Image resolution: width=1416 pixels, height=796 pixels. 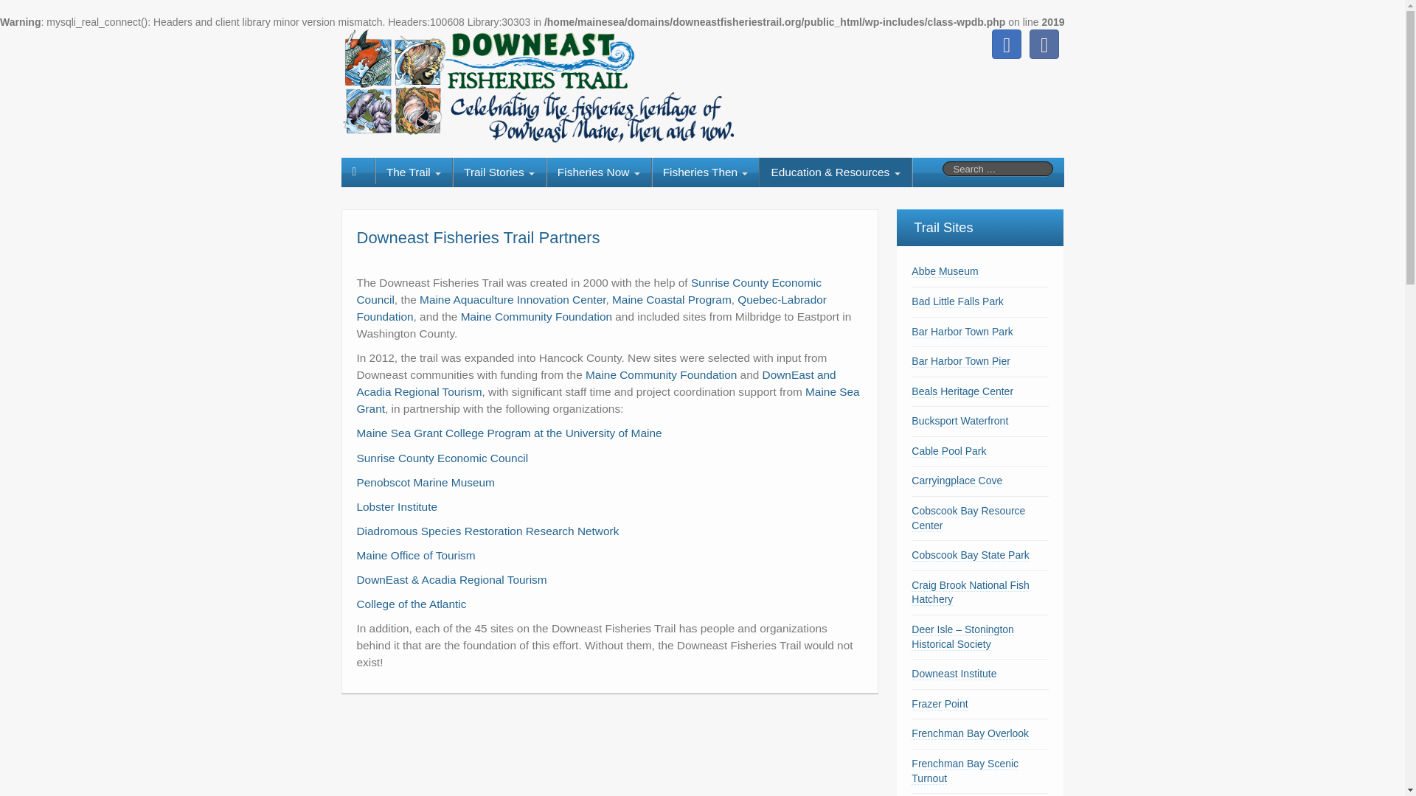 What do you see at coordinates (705, 172) in the screenshot?
I see `Fisheries Then` at bounding box center [705, 172].